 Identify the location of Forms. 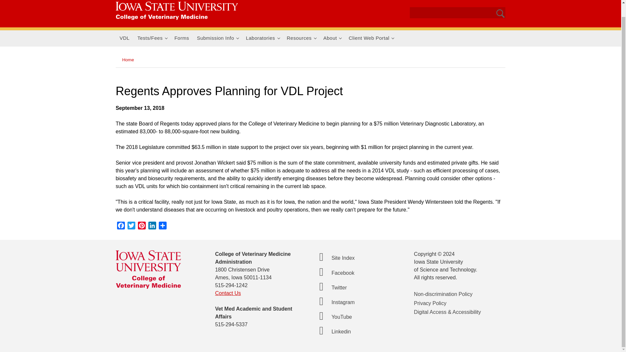
(181, 38).